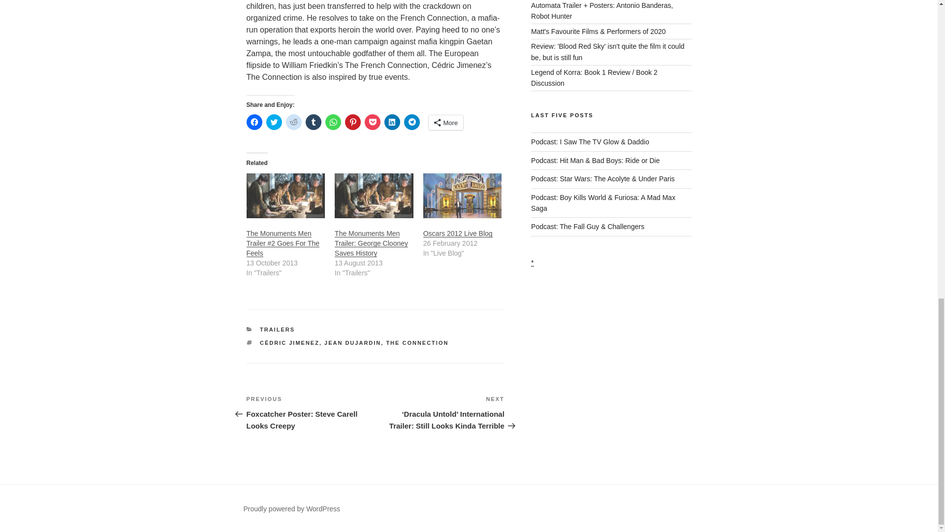  Describe the element at coordinates (392, 122) in the screenshot. I see `Click to share on LinkedIn` at that location.